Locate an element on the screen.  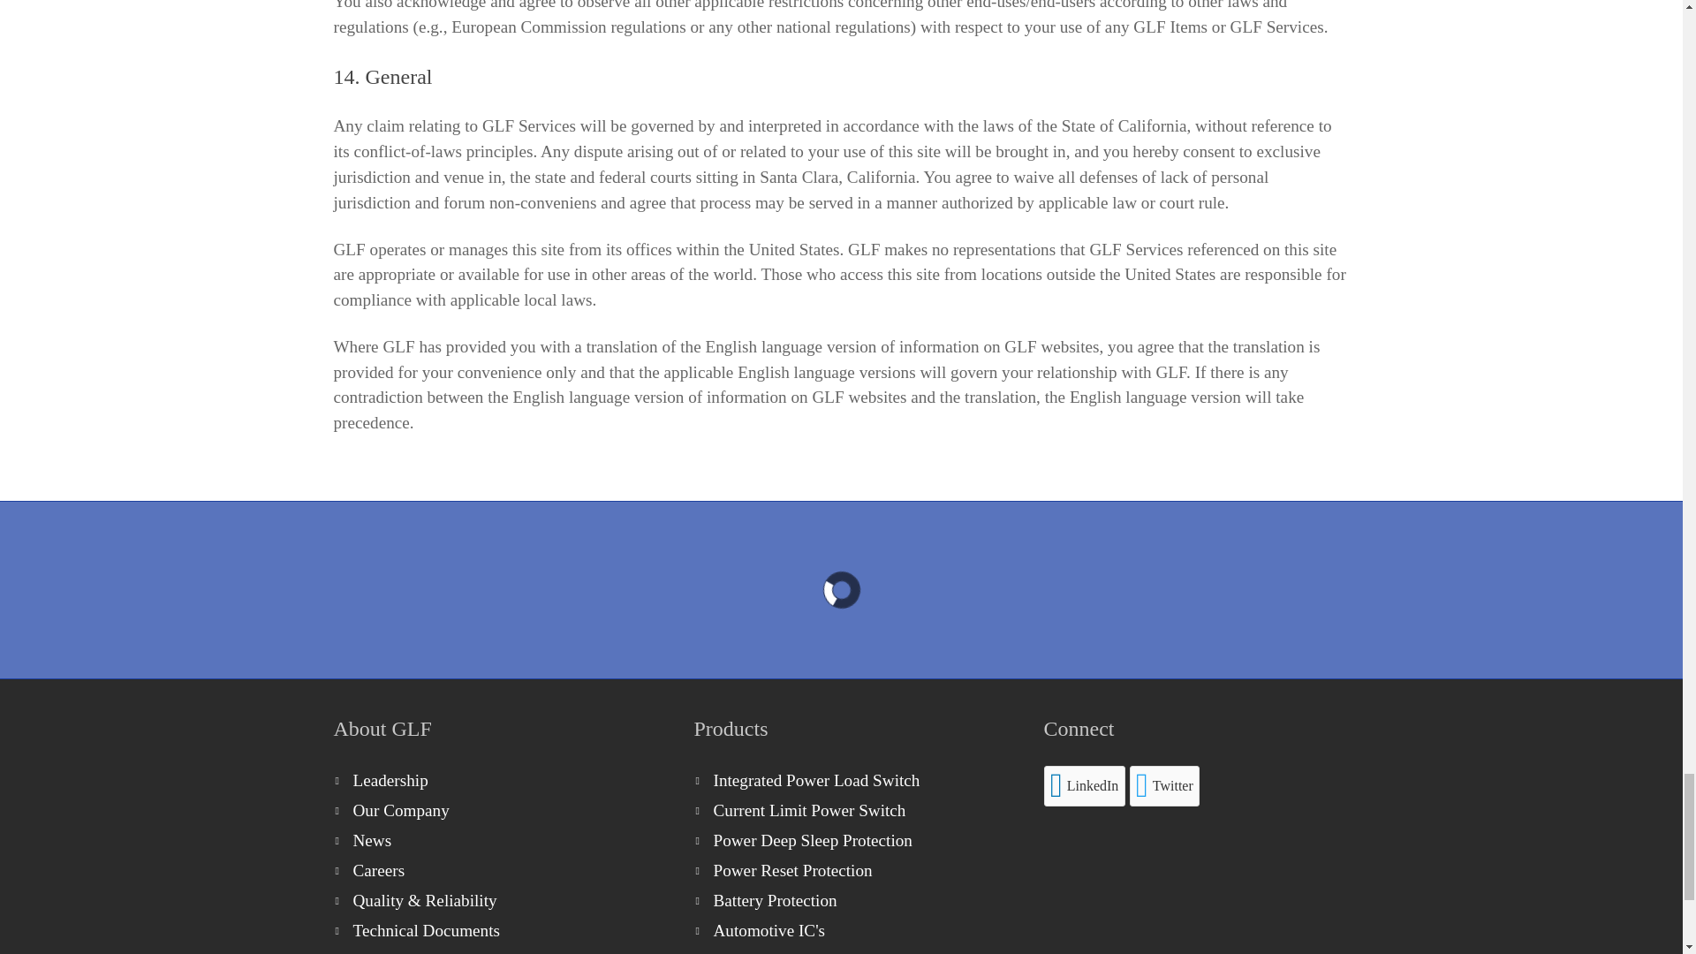
GLF Integrated Power Twitter is located at coordinates (1164, 786).